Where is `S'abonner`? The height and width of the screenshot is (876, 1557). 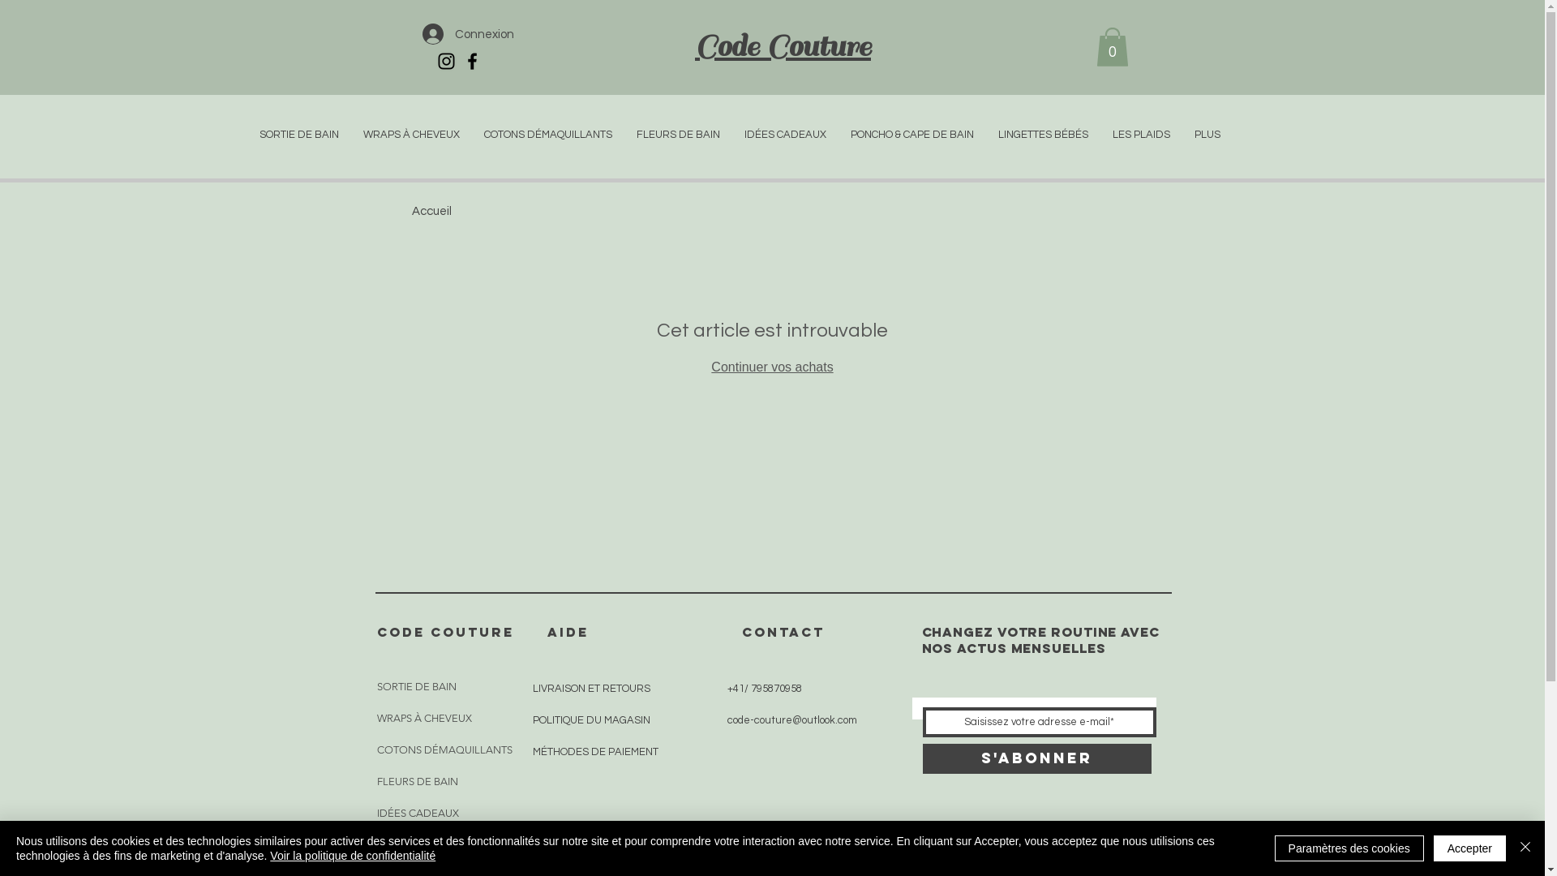
S'abonner is located at coordinates (1037, 759).